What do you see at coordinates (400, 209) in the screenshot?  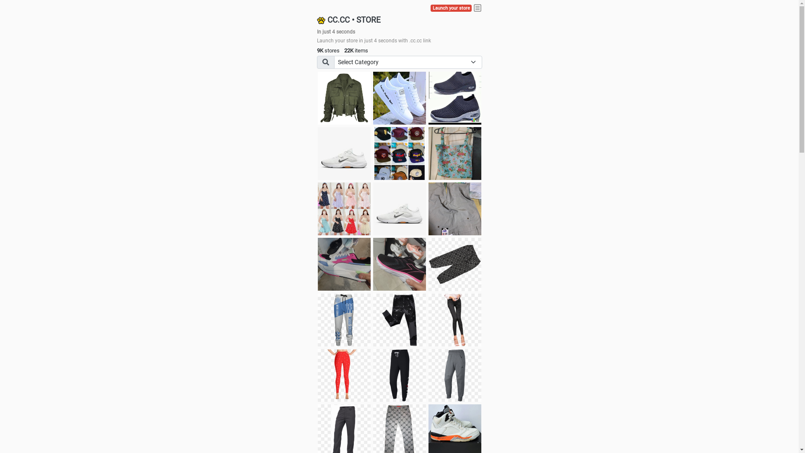 I see `Shoes` at bounding box center [400, 209].